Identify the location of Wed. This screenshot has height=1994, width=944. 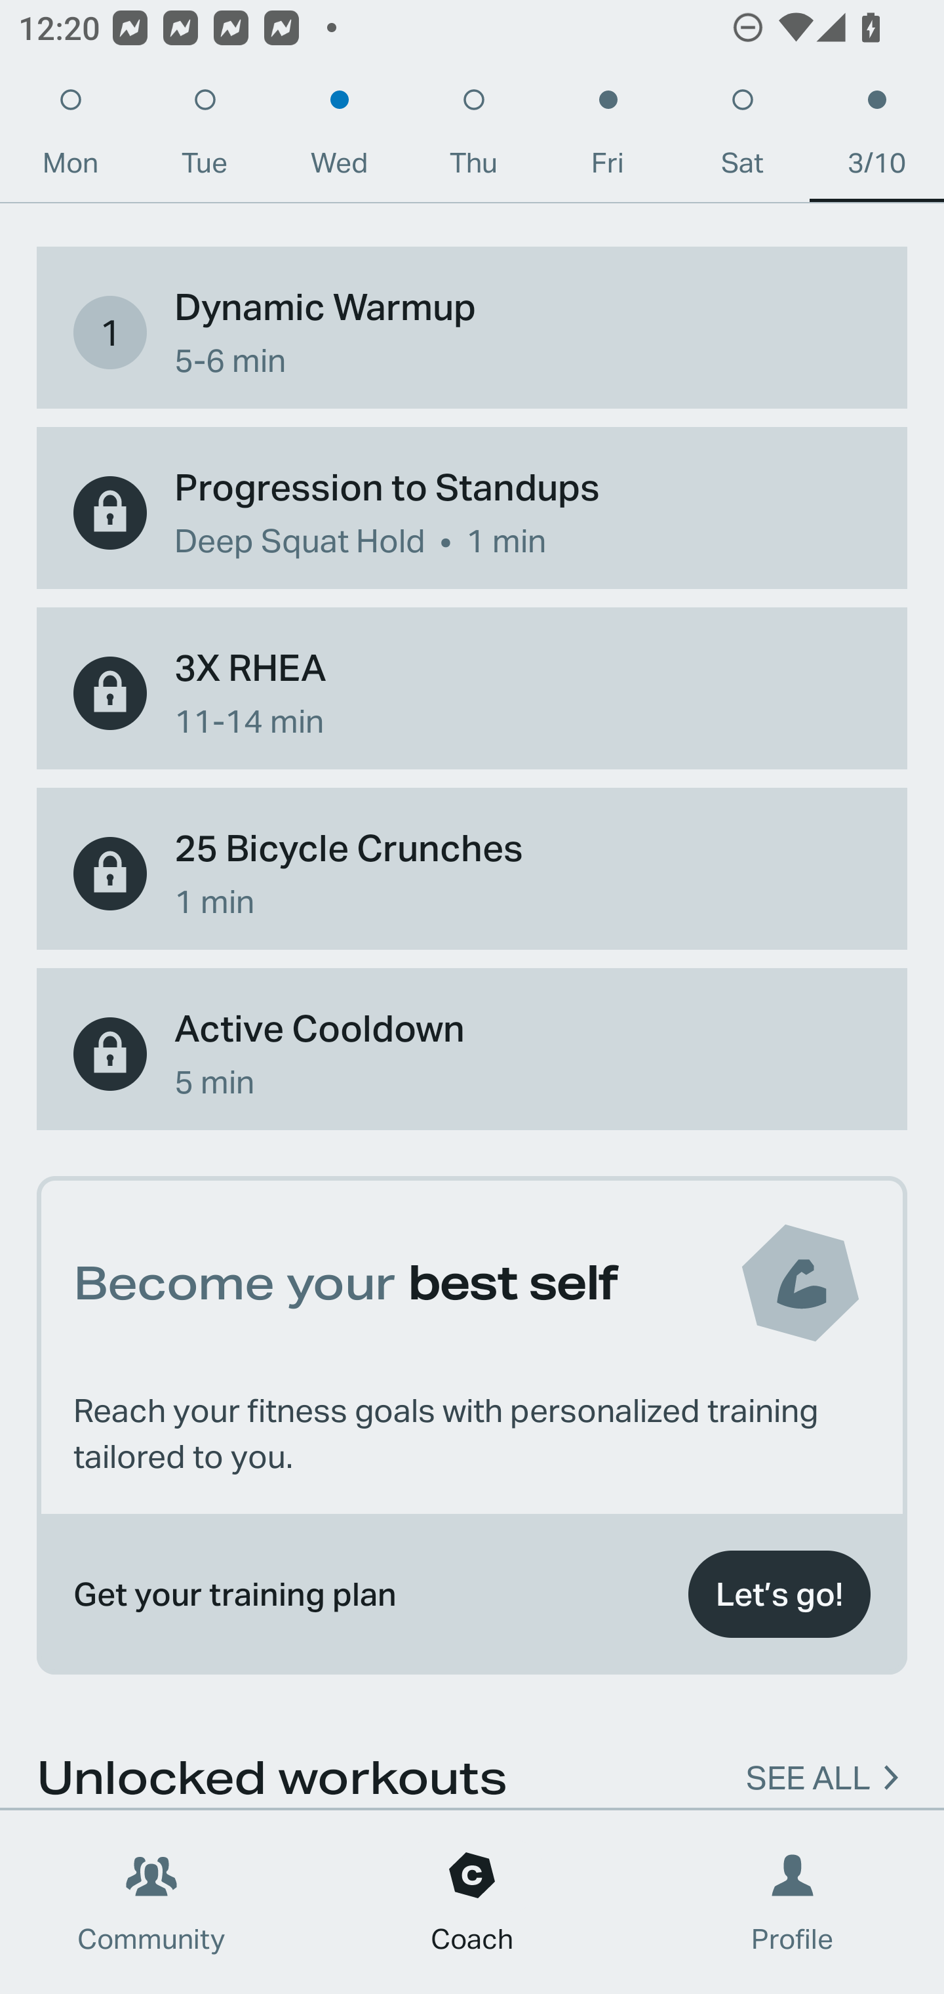
(339, 138).